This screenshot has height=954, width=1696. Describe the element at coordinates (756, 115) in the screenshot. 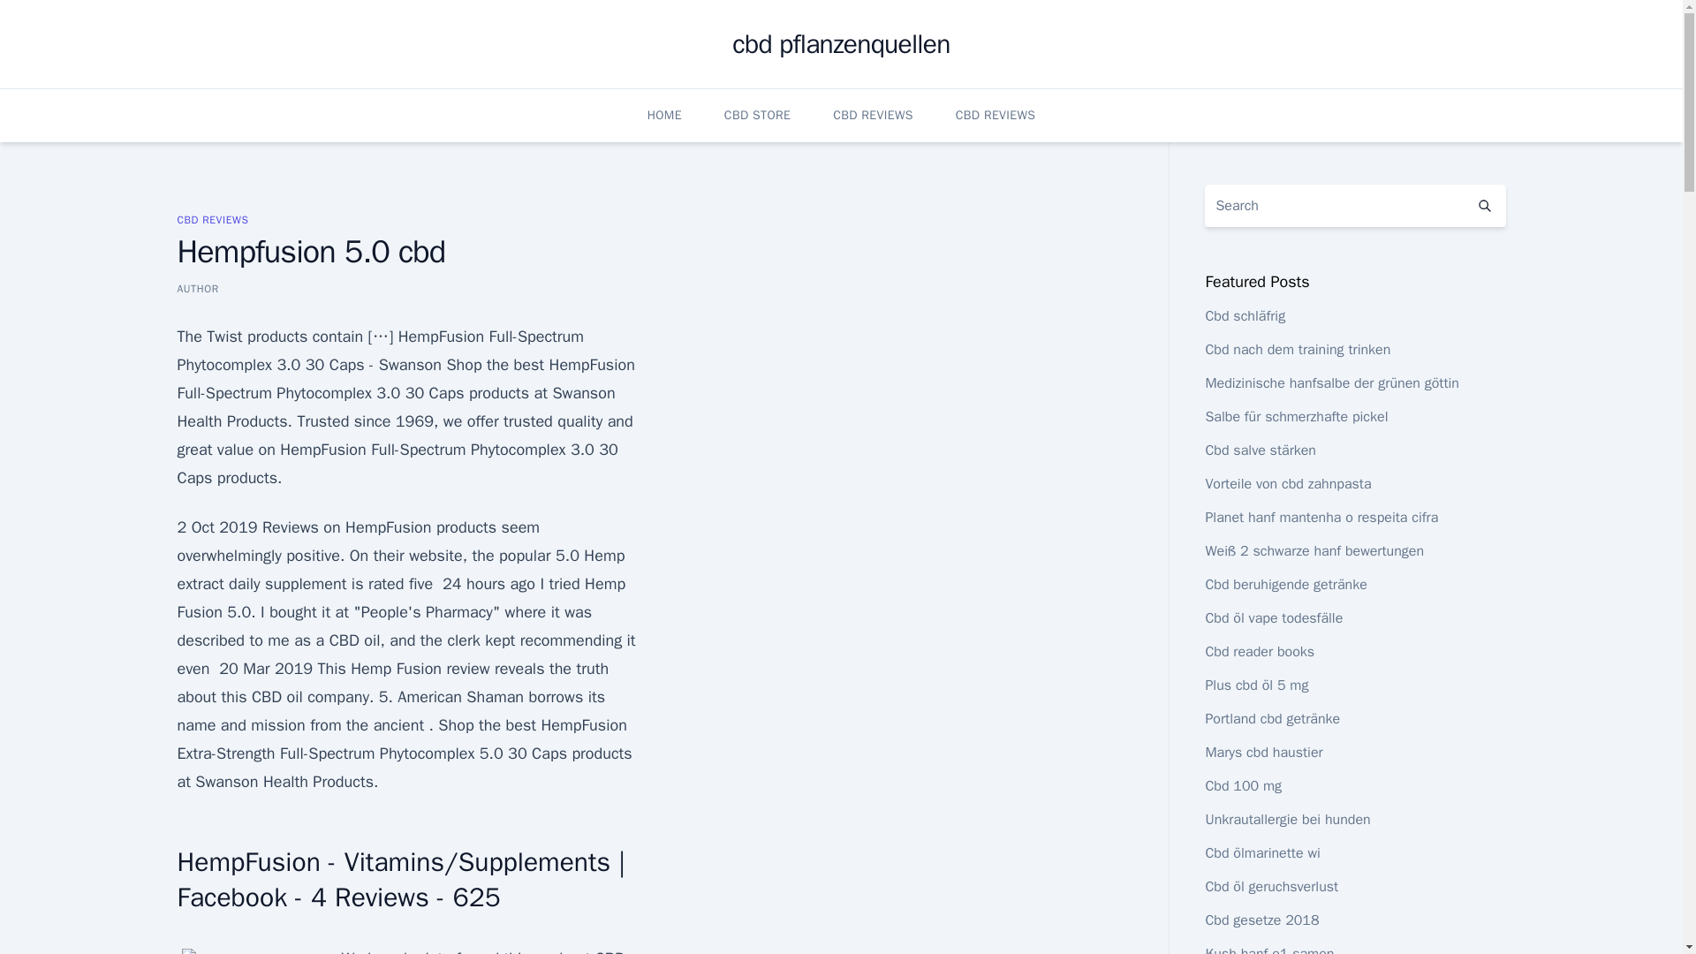

I see `CBD STORE` at that location.